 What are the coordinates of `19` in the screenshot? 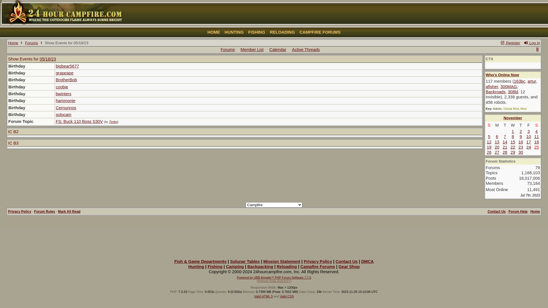 It's located at (489, 147).